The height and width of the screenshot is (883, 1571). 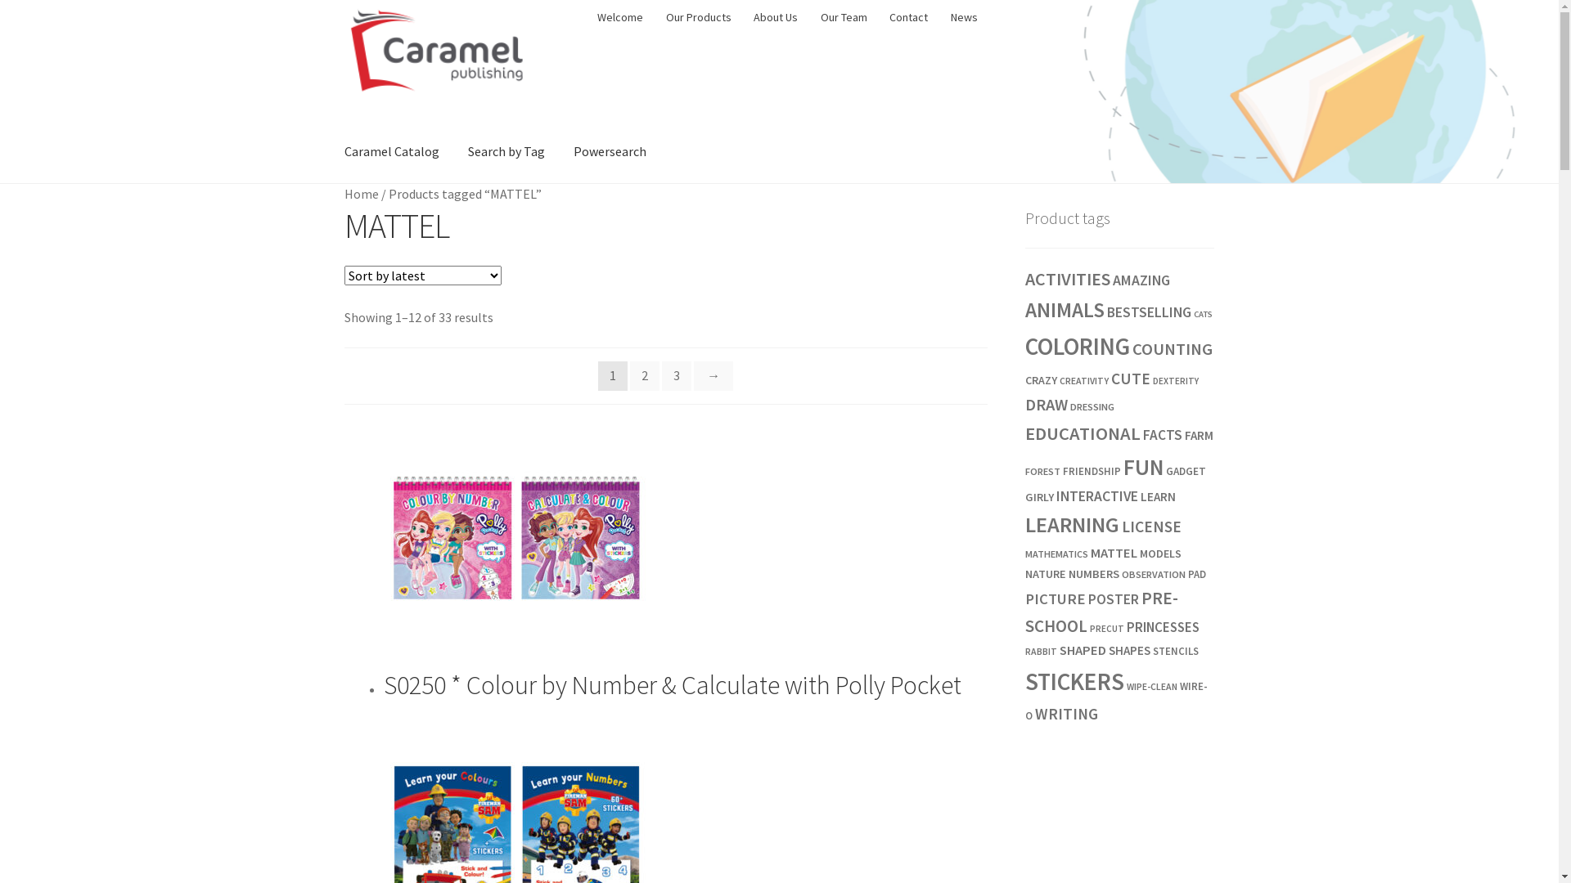 What do you see at coordinates (1072, 525) in the screenshot?
I see `LEARNING` at bounding box center [1072, 525].